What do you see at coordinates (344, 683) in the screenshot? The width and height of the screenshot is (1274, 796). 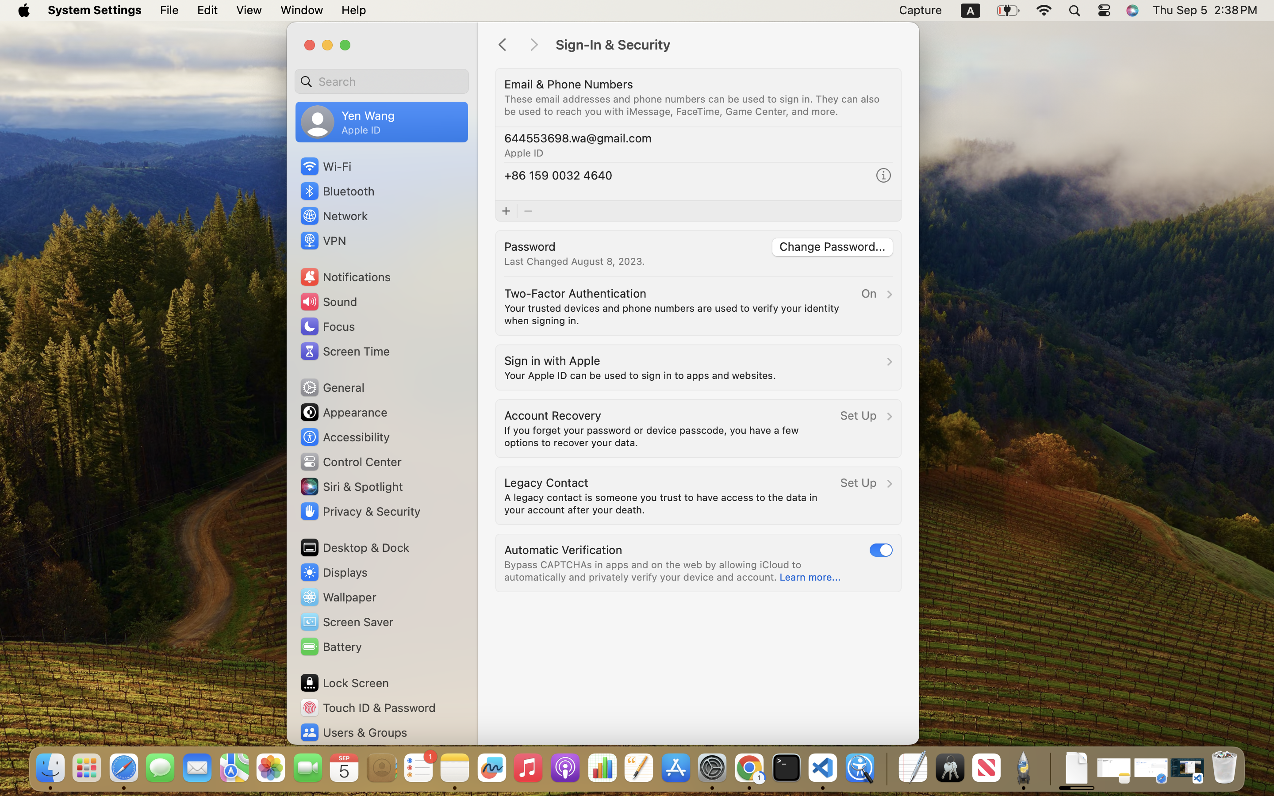 I see `Lock Screen` at bounding box center [344, 683].